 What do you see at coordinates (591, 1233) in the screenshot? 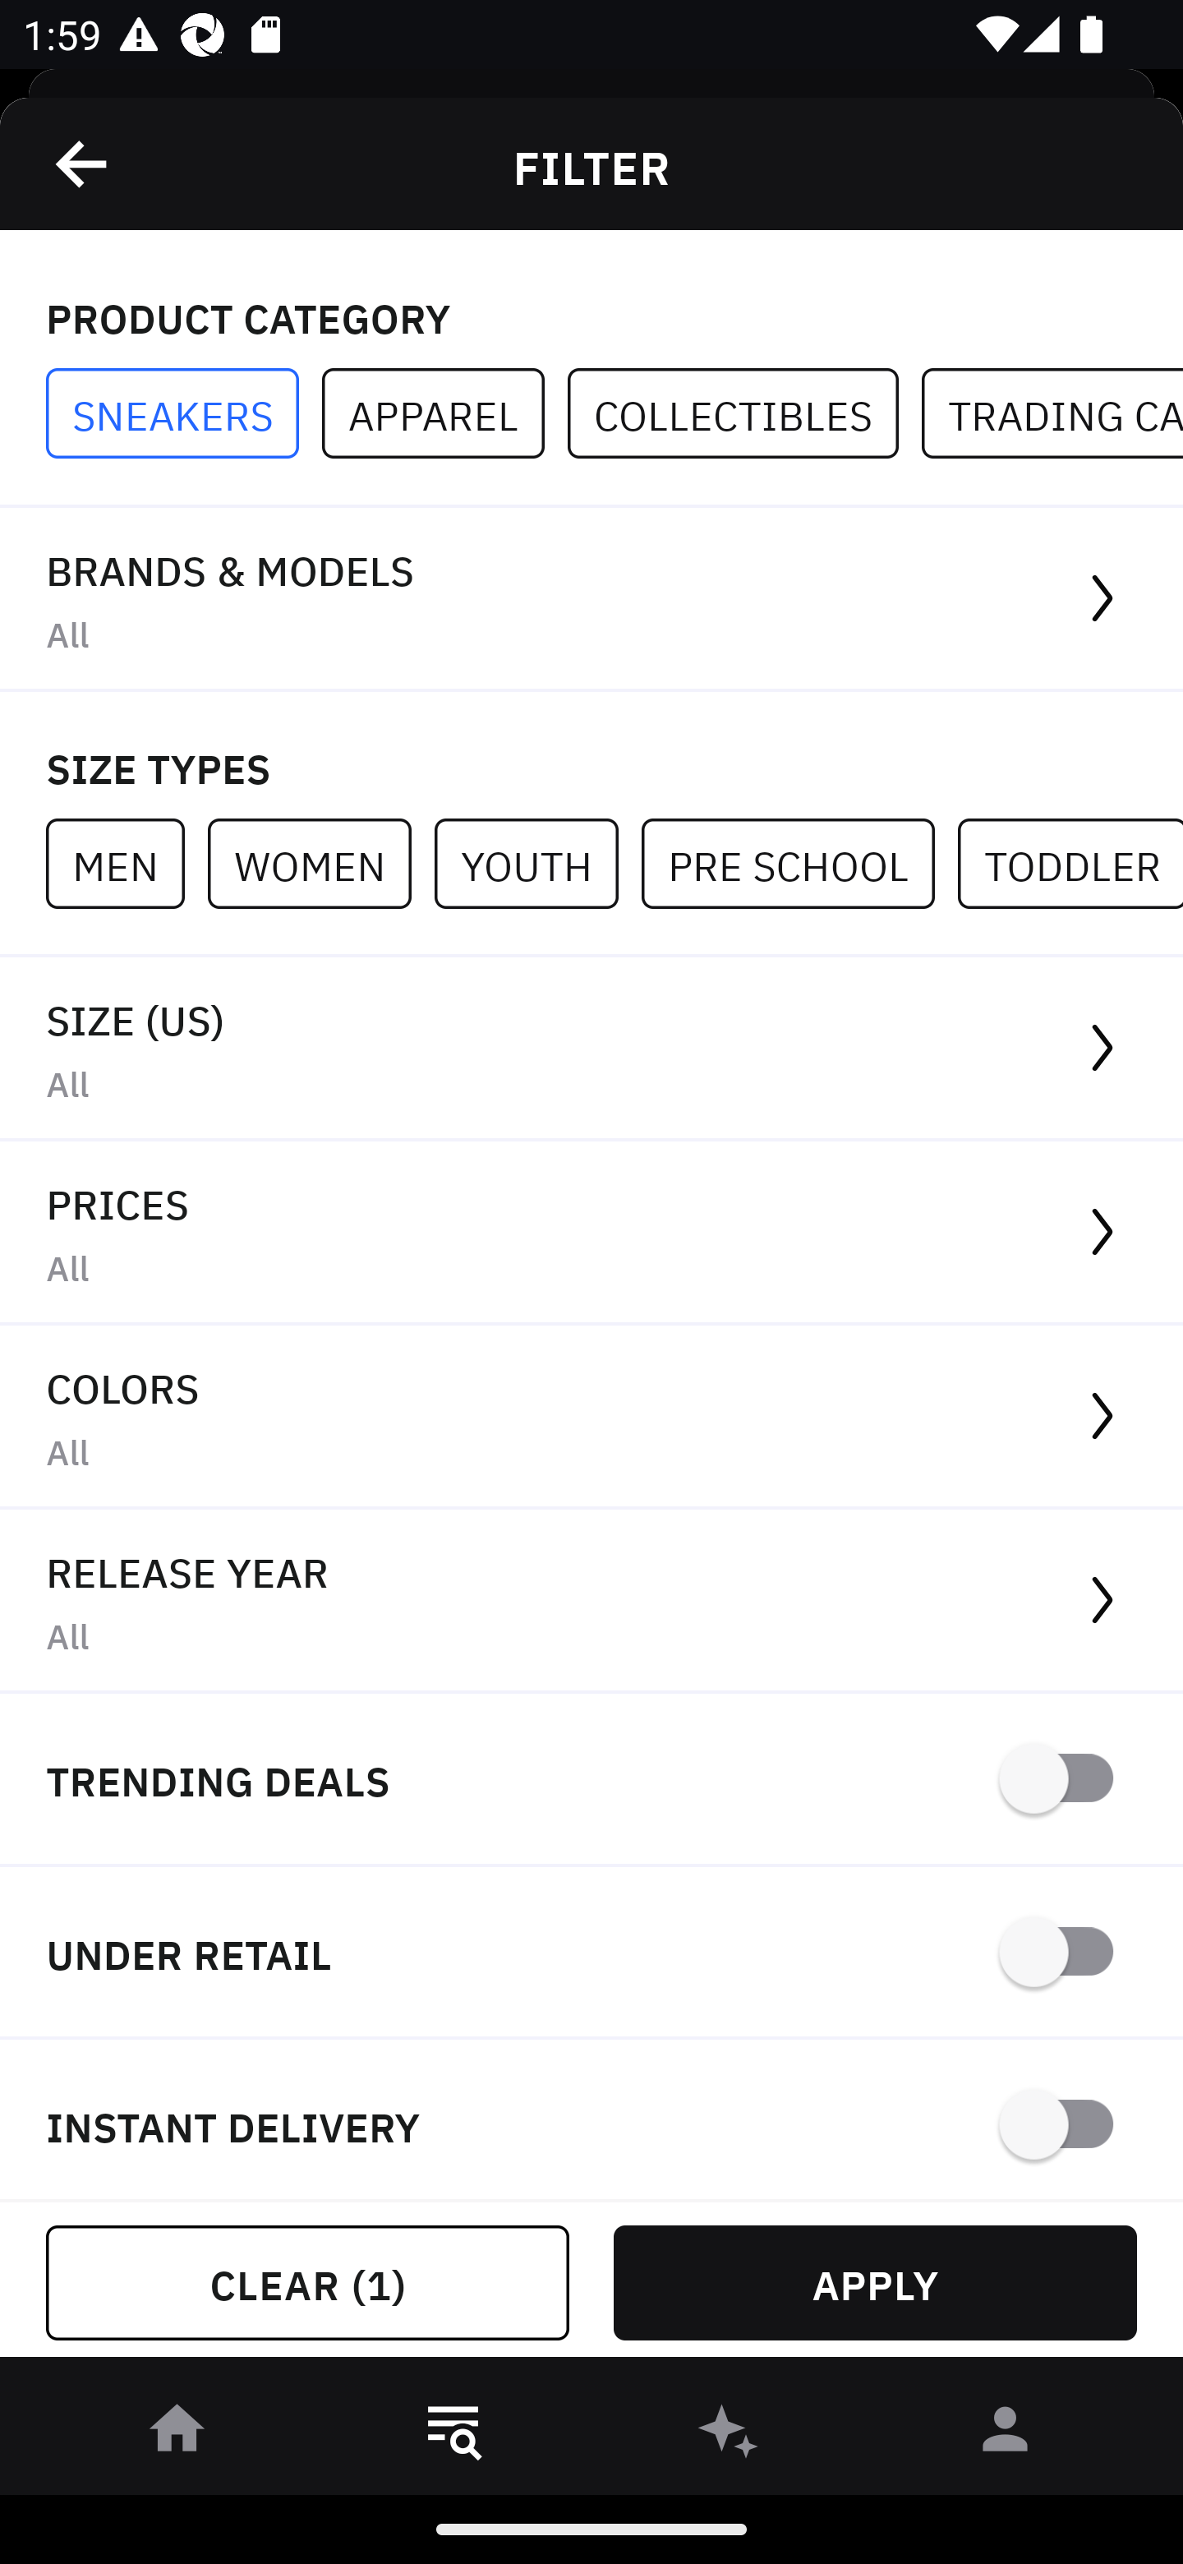
I see `PRICES All` at bounding box center [591, 1233].